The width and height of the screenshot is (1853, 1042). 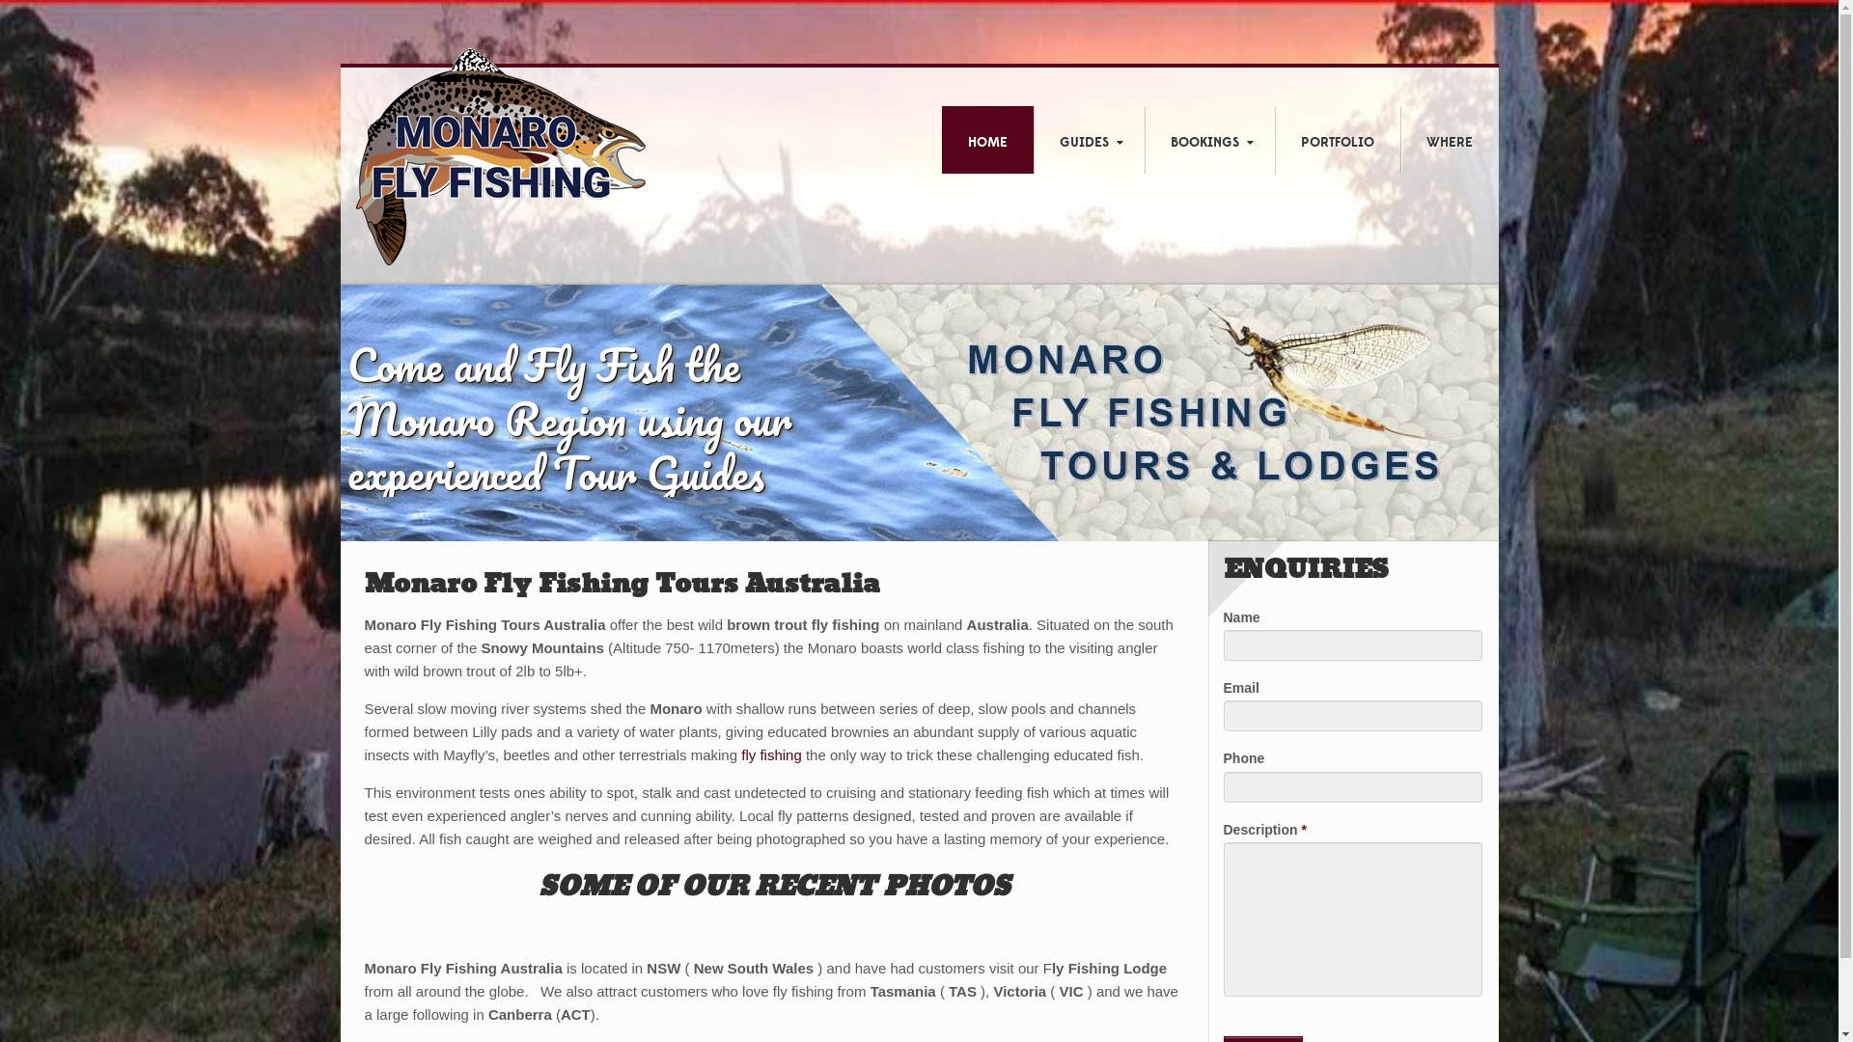 I want to click on GUIDES, so click(x=1089, y=143).